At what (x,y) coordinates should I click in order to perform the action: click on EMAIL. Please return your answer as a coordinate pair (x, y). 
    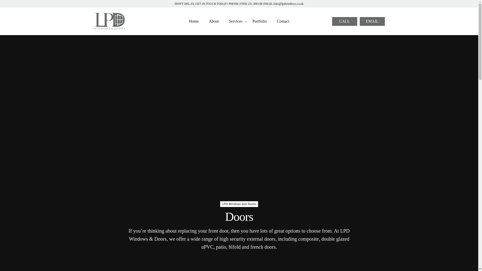
    Looking at the image, I should click on (372, 21).